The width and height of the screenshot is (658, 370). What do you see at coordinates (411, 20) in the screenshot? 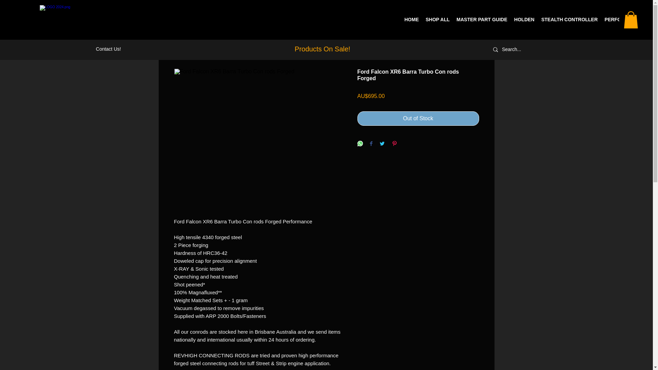
I see `HOME` at bounding box center [411, 20].